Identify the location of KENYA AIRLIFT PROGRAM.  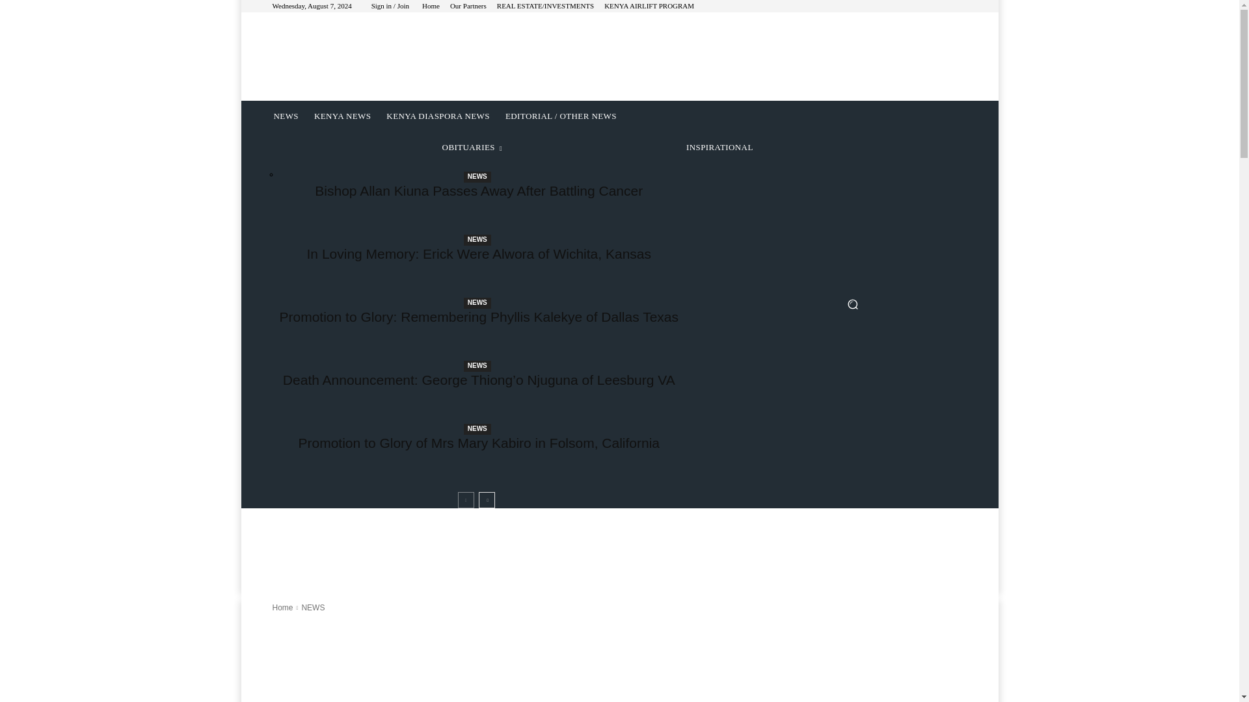
(649, 6).